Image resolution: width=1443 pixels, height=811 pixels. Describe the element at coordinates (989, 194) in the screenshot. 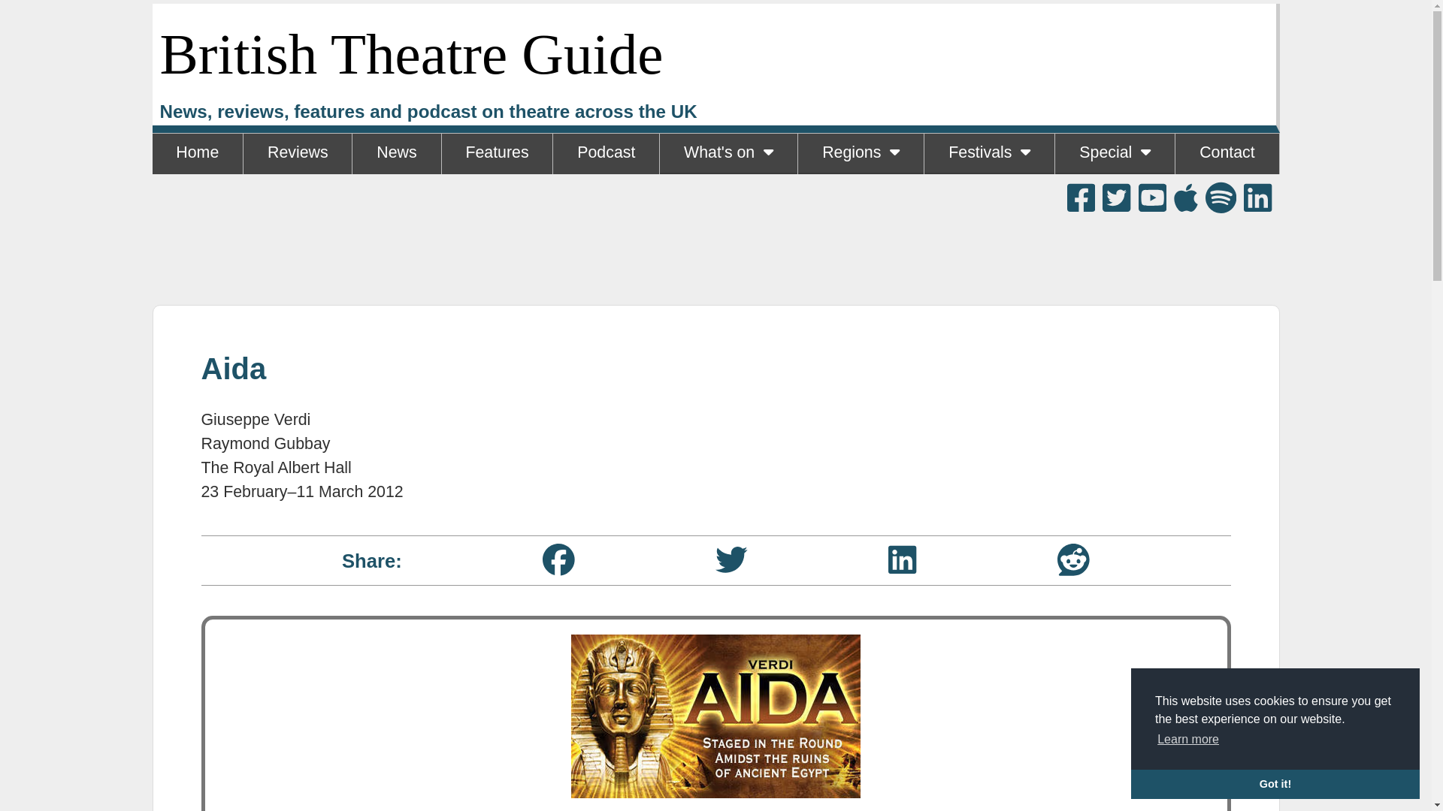

I see `Edinburgh` at that location.